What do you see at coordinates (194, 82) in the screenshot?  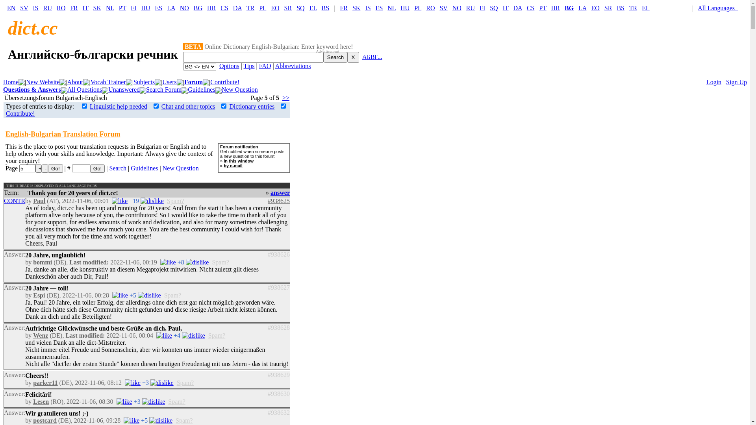 I see `Forum` at bounding box center [194, 82].